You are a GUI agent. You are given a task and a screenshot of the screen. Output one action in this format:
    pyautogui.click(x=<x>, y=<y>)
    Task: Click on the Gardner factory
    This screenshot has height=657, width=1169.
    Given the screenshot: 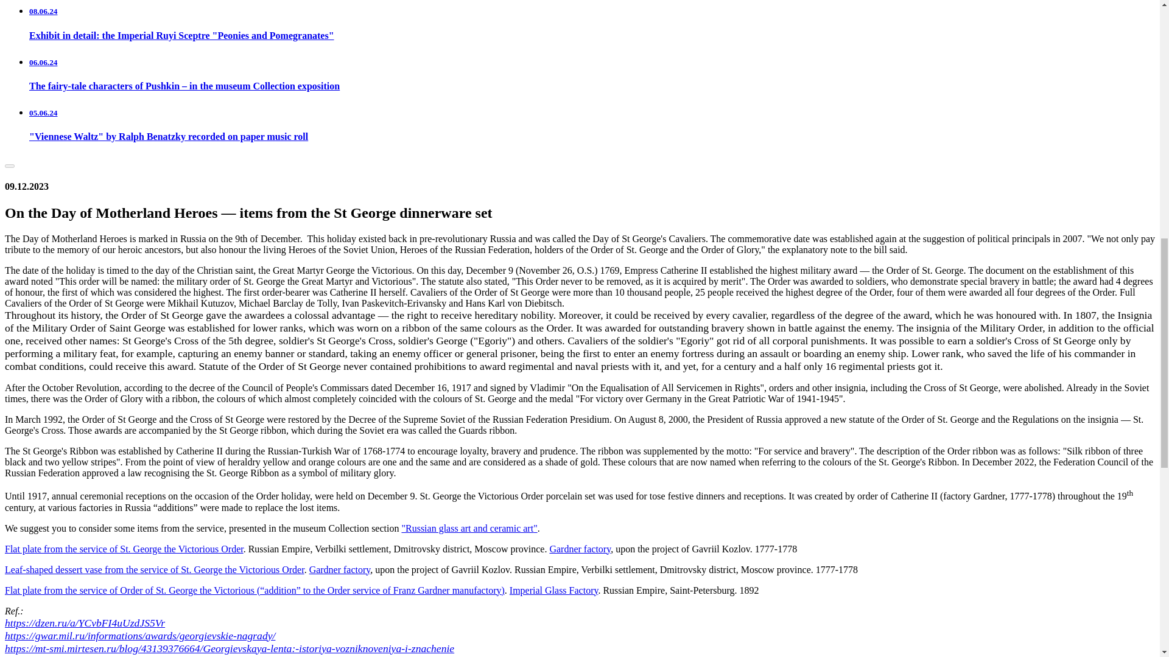 What is the action you would take?
    pyautogui.click(x=580, y=549)
    